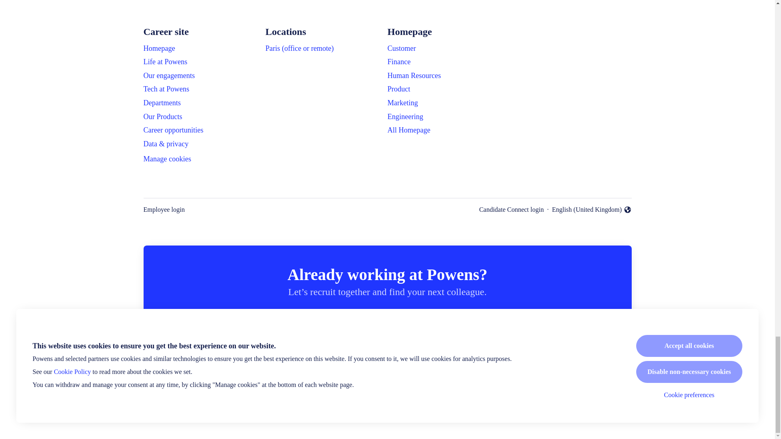  Describe the element at coordinates (161, 102) in the screenshot. I see `Departments` at that location.